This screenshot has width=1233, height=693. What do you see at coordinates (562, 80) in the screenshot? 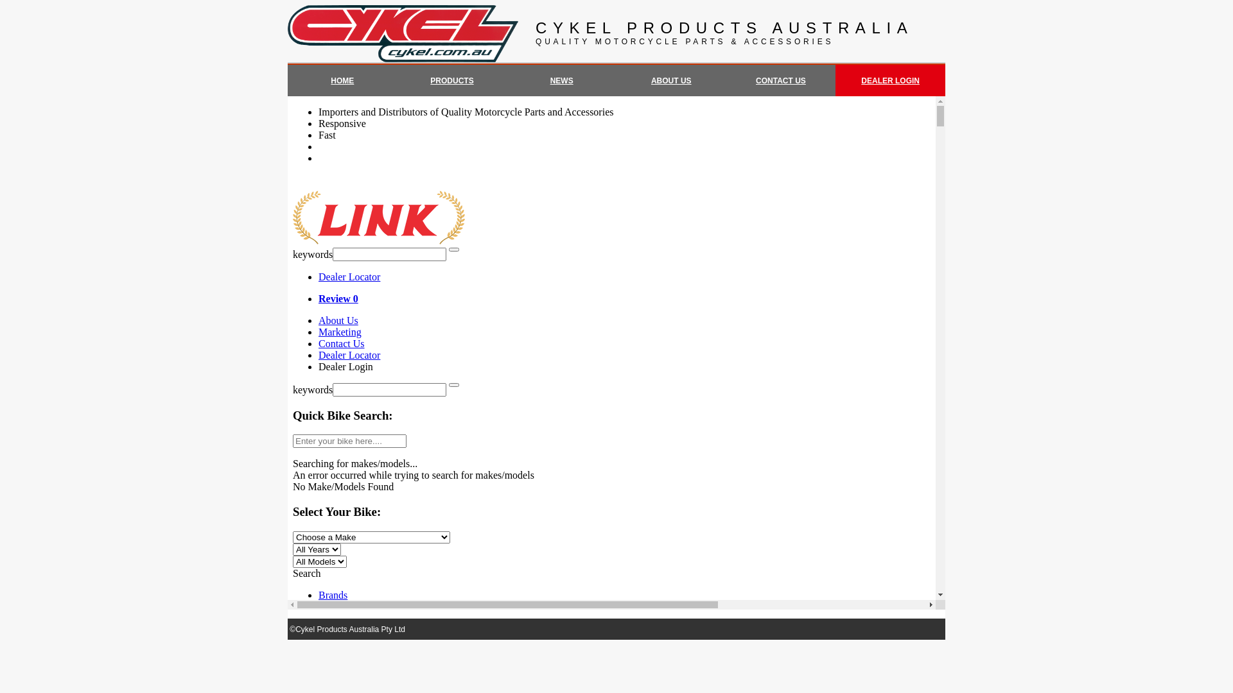
I see `NEWS` at bounding box center [562, 80].